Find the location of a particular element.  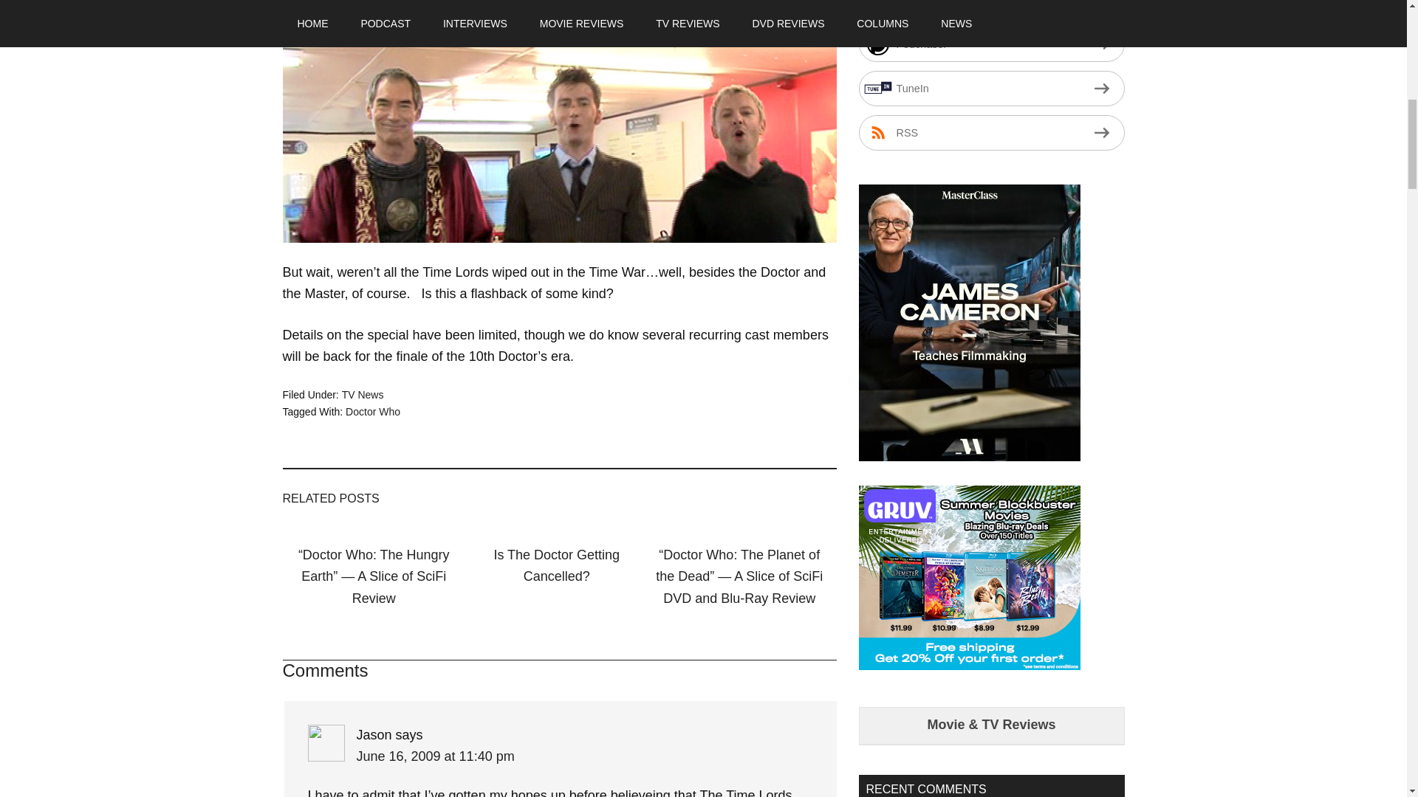

June 16, 2009 at 11:40 pm is located at coordinates (434, 756).